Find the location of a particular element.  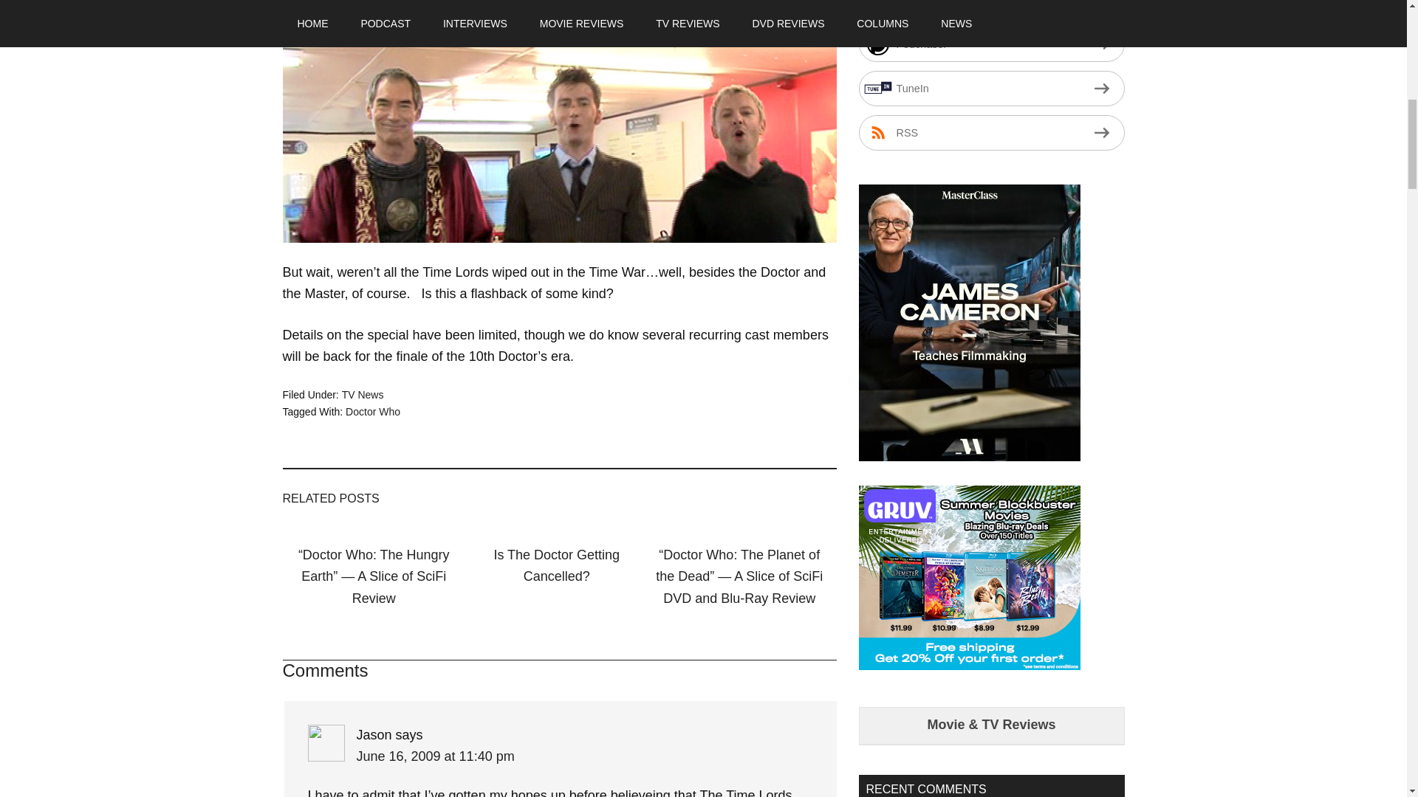

June 16, 2009 at 11:40 pm is located at coordinates (434, 756).